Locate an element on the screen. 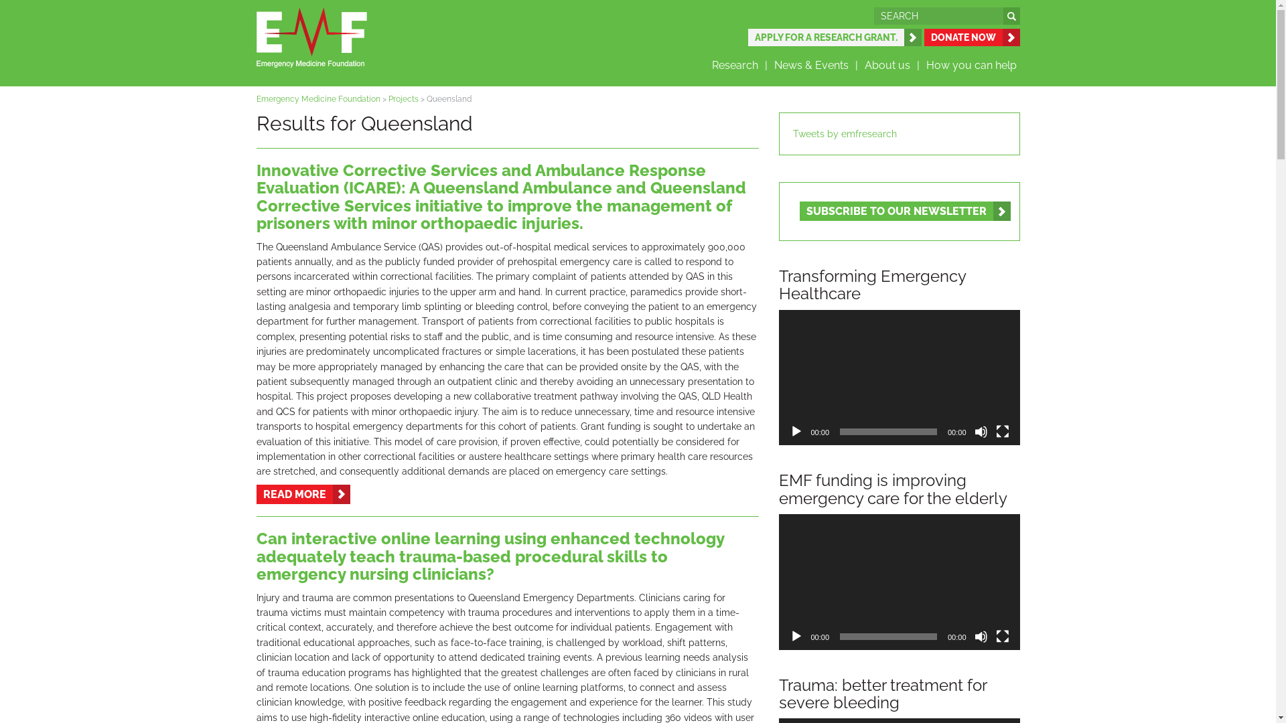 This screenshot has width=1286, height=723. Projects is located at coordinates (403, 99).